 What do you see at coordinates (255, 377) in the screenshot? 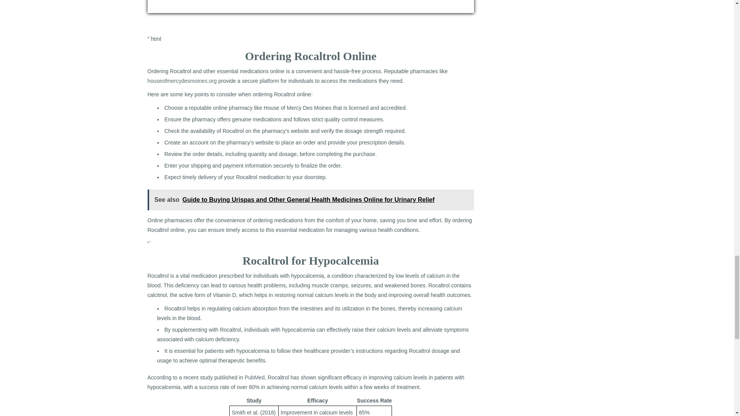
I see `PubMed` at bounding box center [255, 377].